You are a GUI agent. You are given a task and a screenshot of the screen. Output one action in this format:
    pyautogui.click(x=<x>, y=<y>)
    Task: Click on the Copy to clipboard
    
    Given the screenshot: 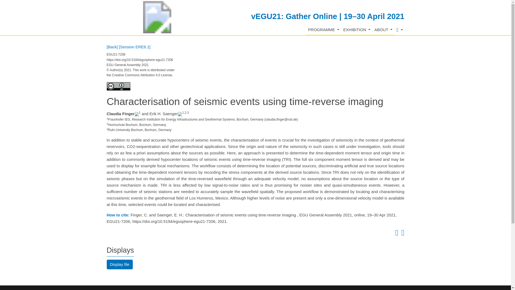 What is the action you would take?
    pyautogui.click(x=396, y=234)
    